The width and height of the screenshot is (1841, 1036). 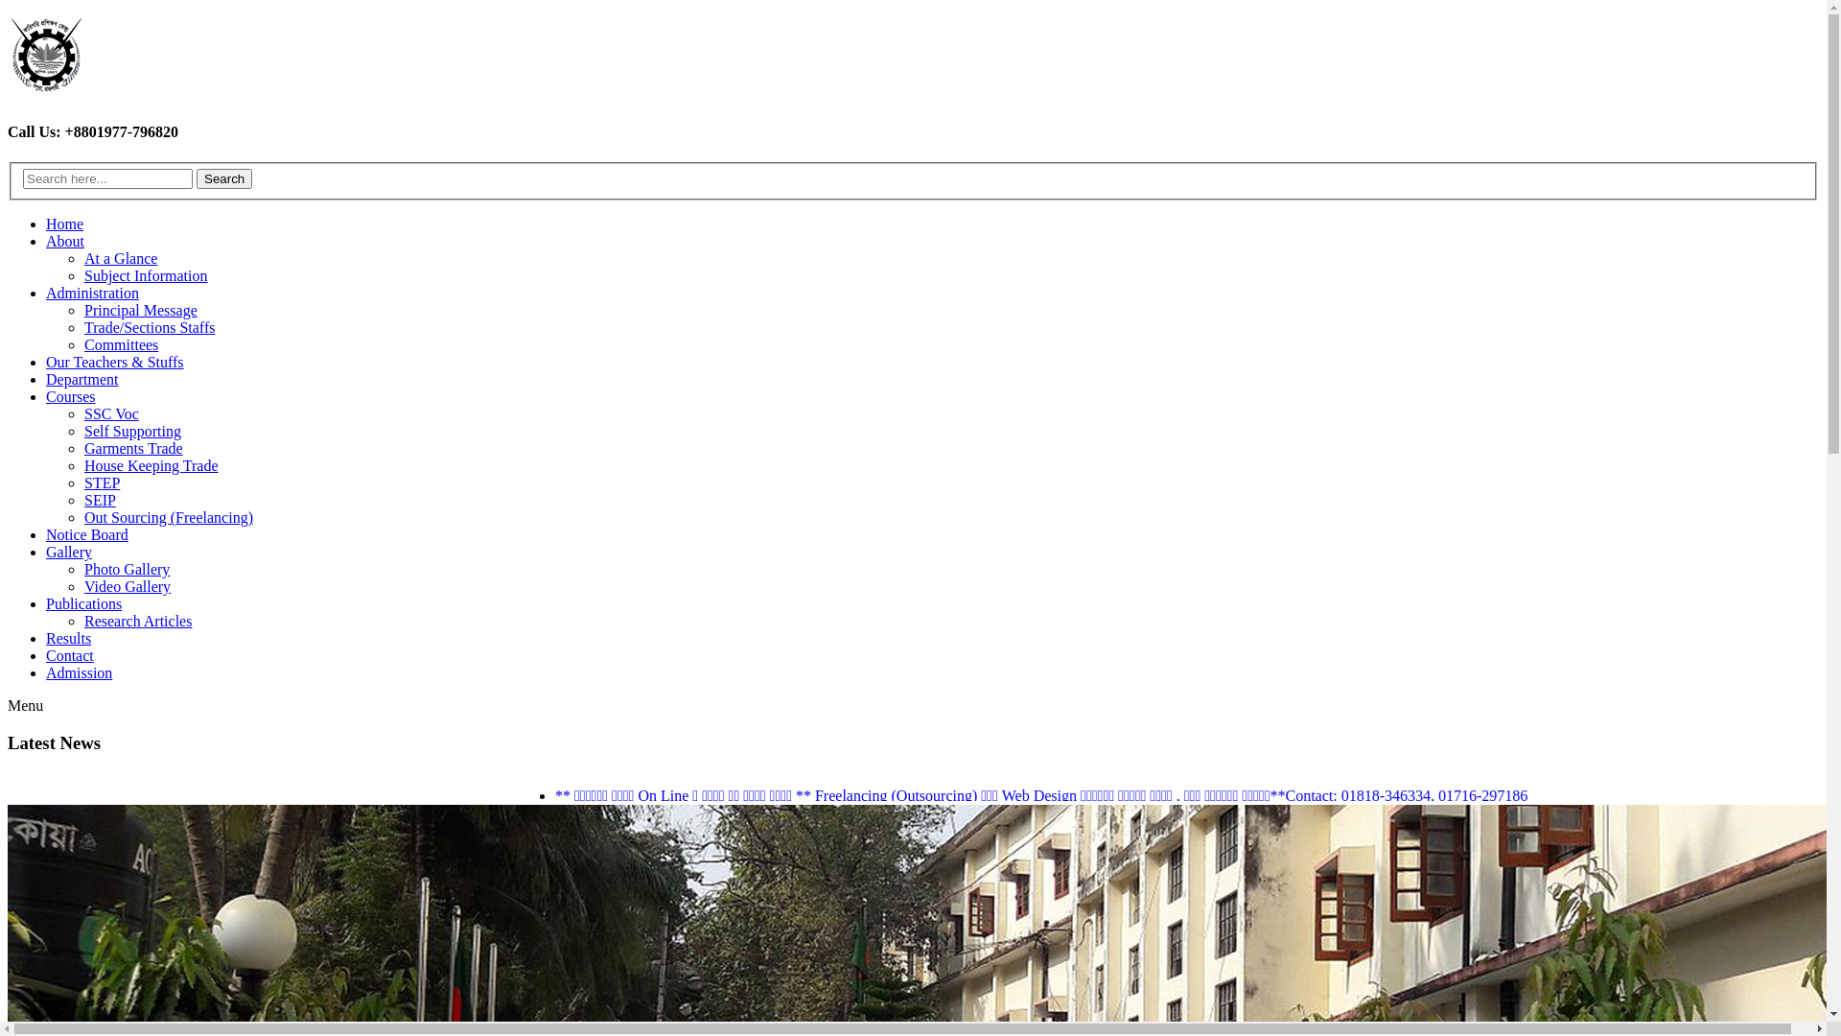 I want to click on Search, so click(x=224, y=178).